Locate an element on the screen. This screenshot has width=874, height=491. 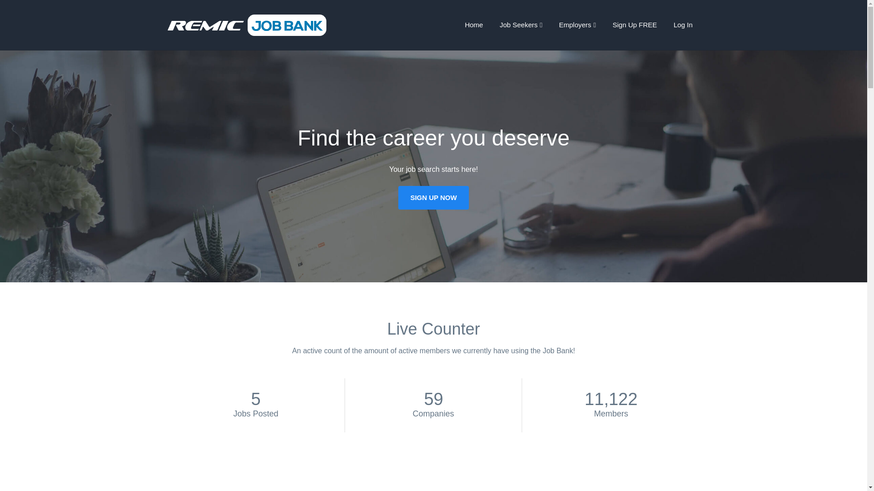
Home is located at coordinates (473, 25).